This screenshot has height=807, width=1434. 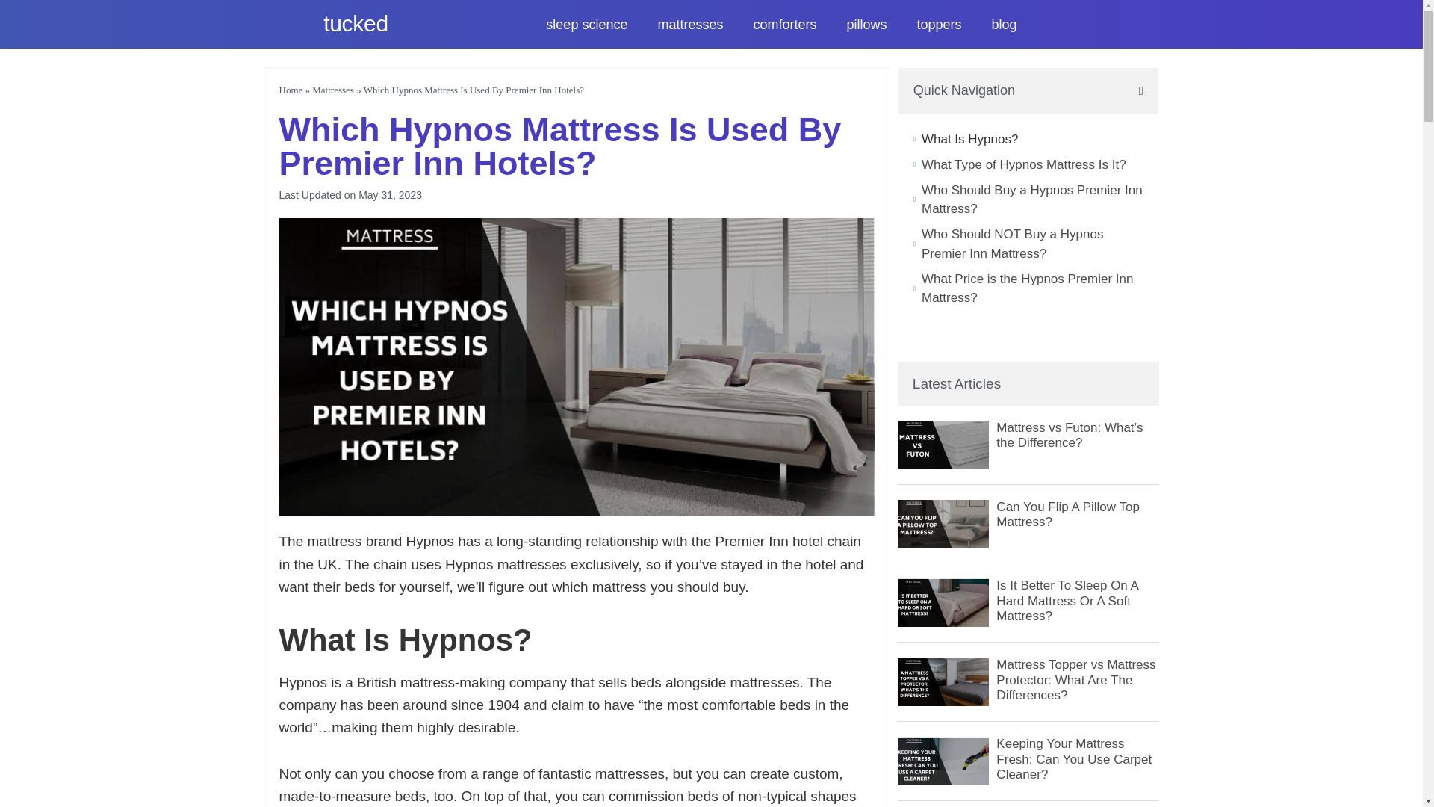 What do you see at coordinates (969, 139) in the screenshot?
I see `What Is Hypnos?` at bounding box center [969, 139].